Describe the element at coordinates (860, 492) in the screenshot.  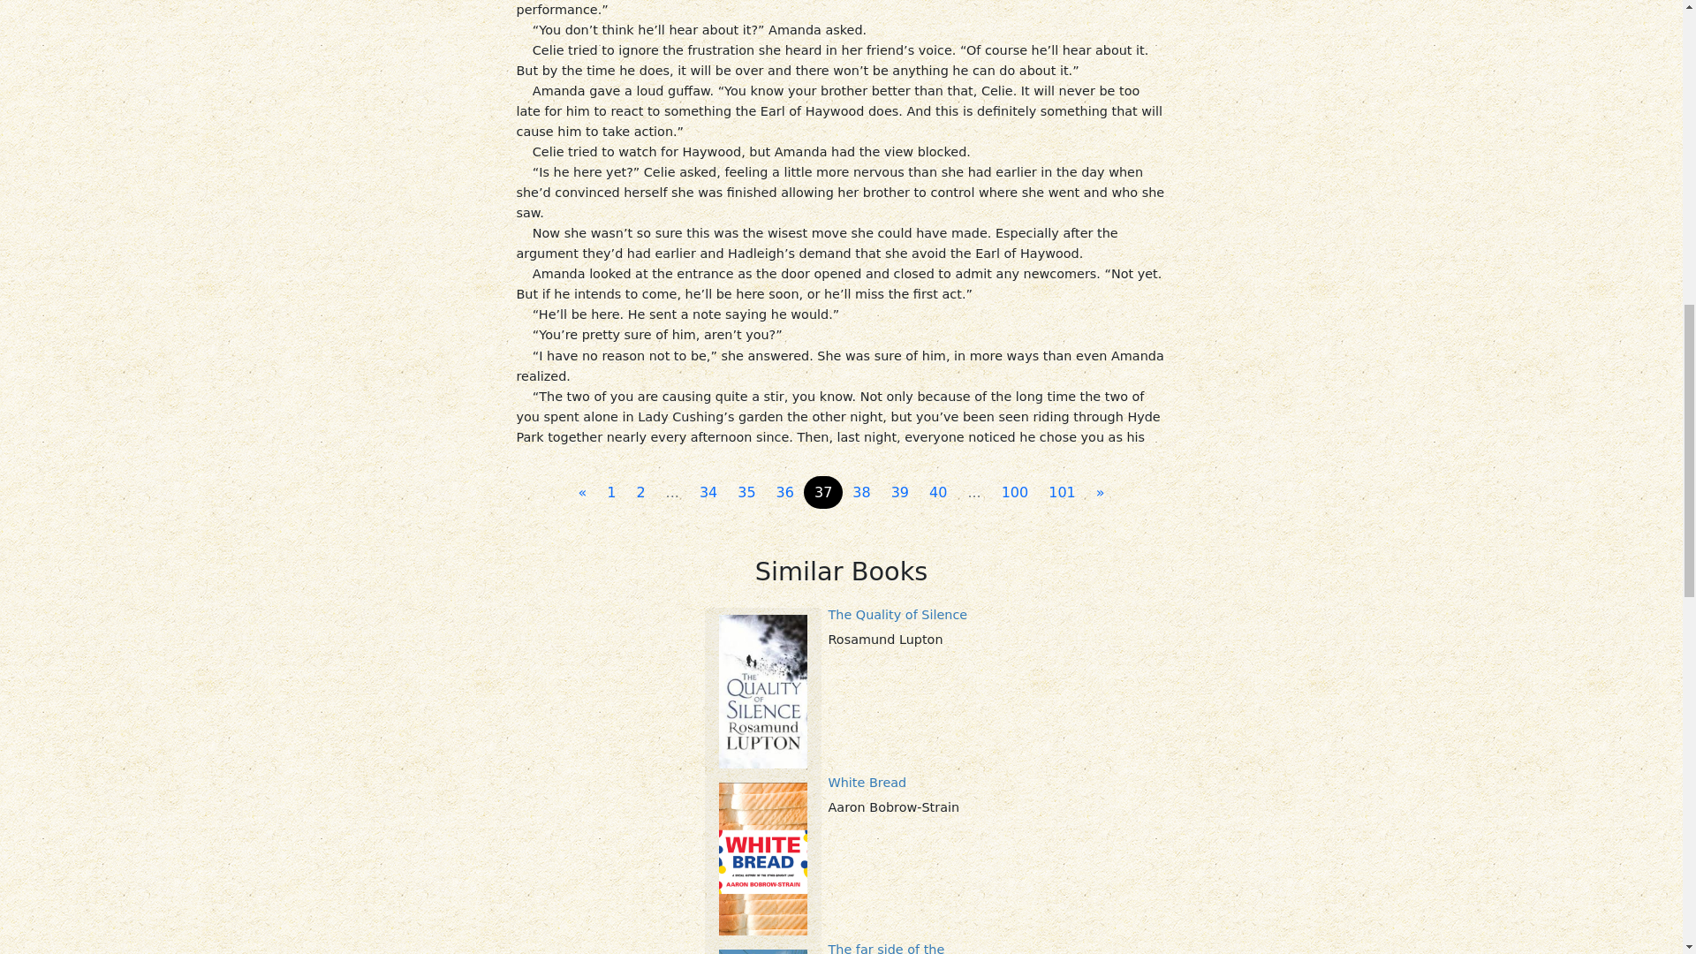
I see `38` at that location.